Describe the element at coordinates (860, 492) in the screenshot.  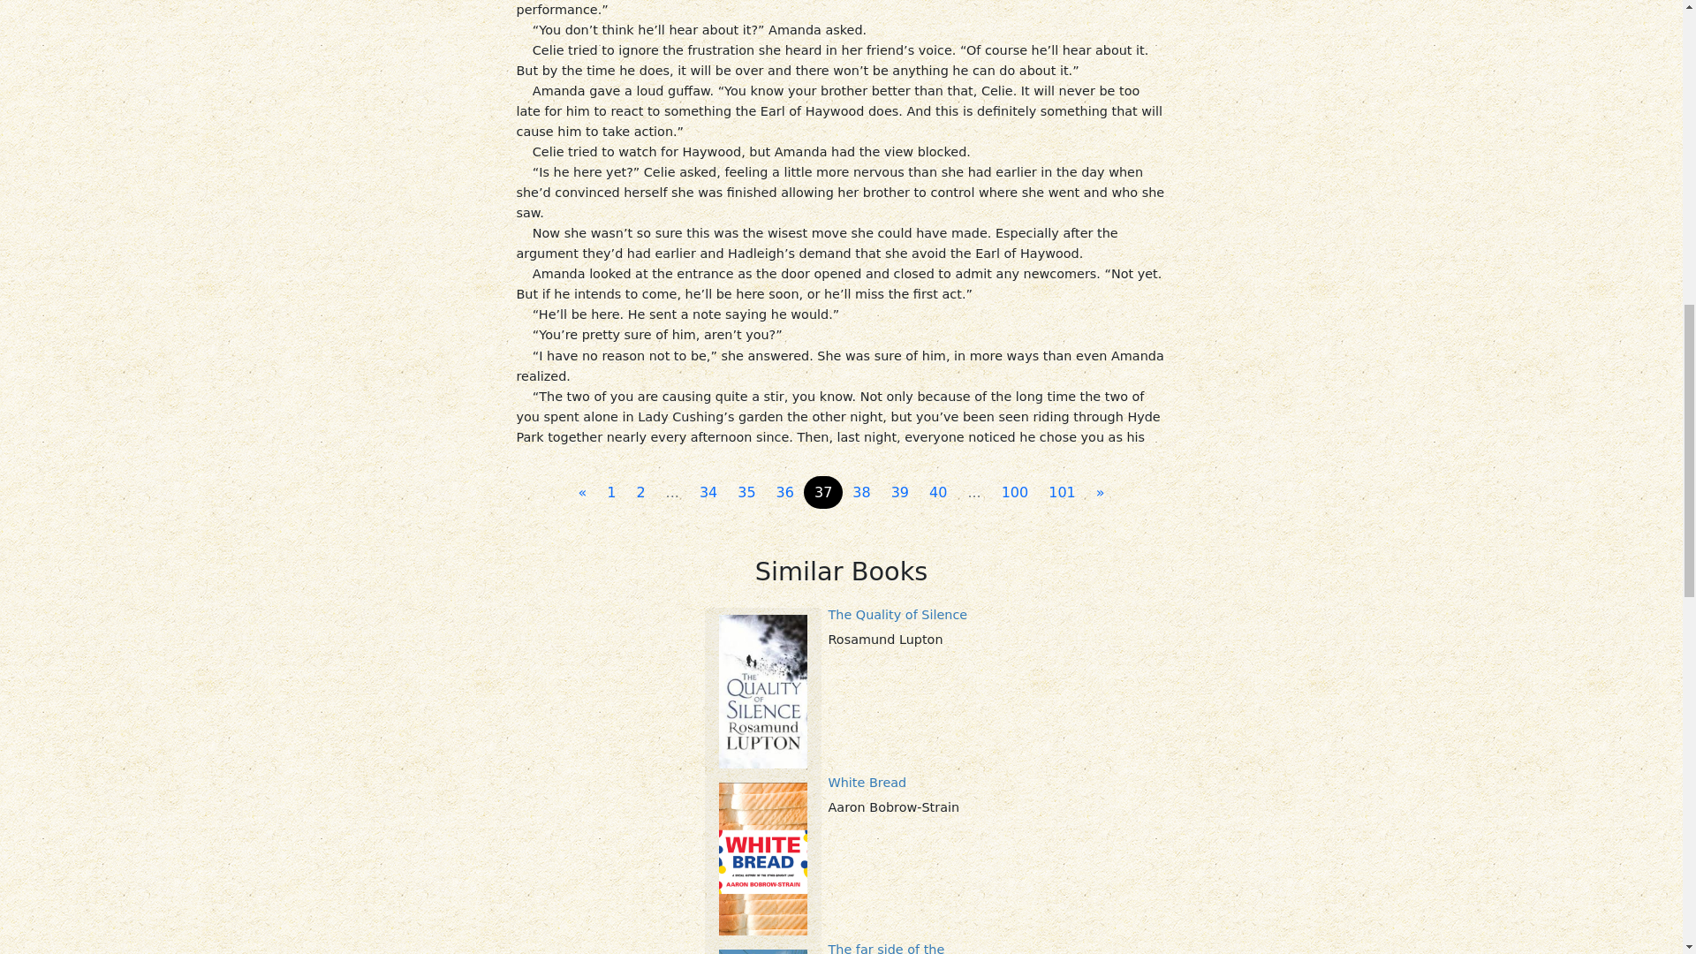
I see `38` at that location.